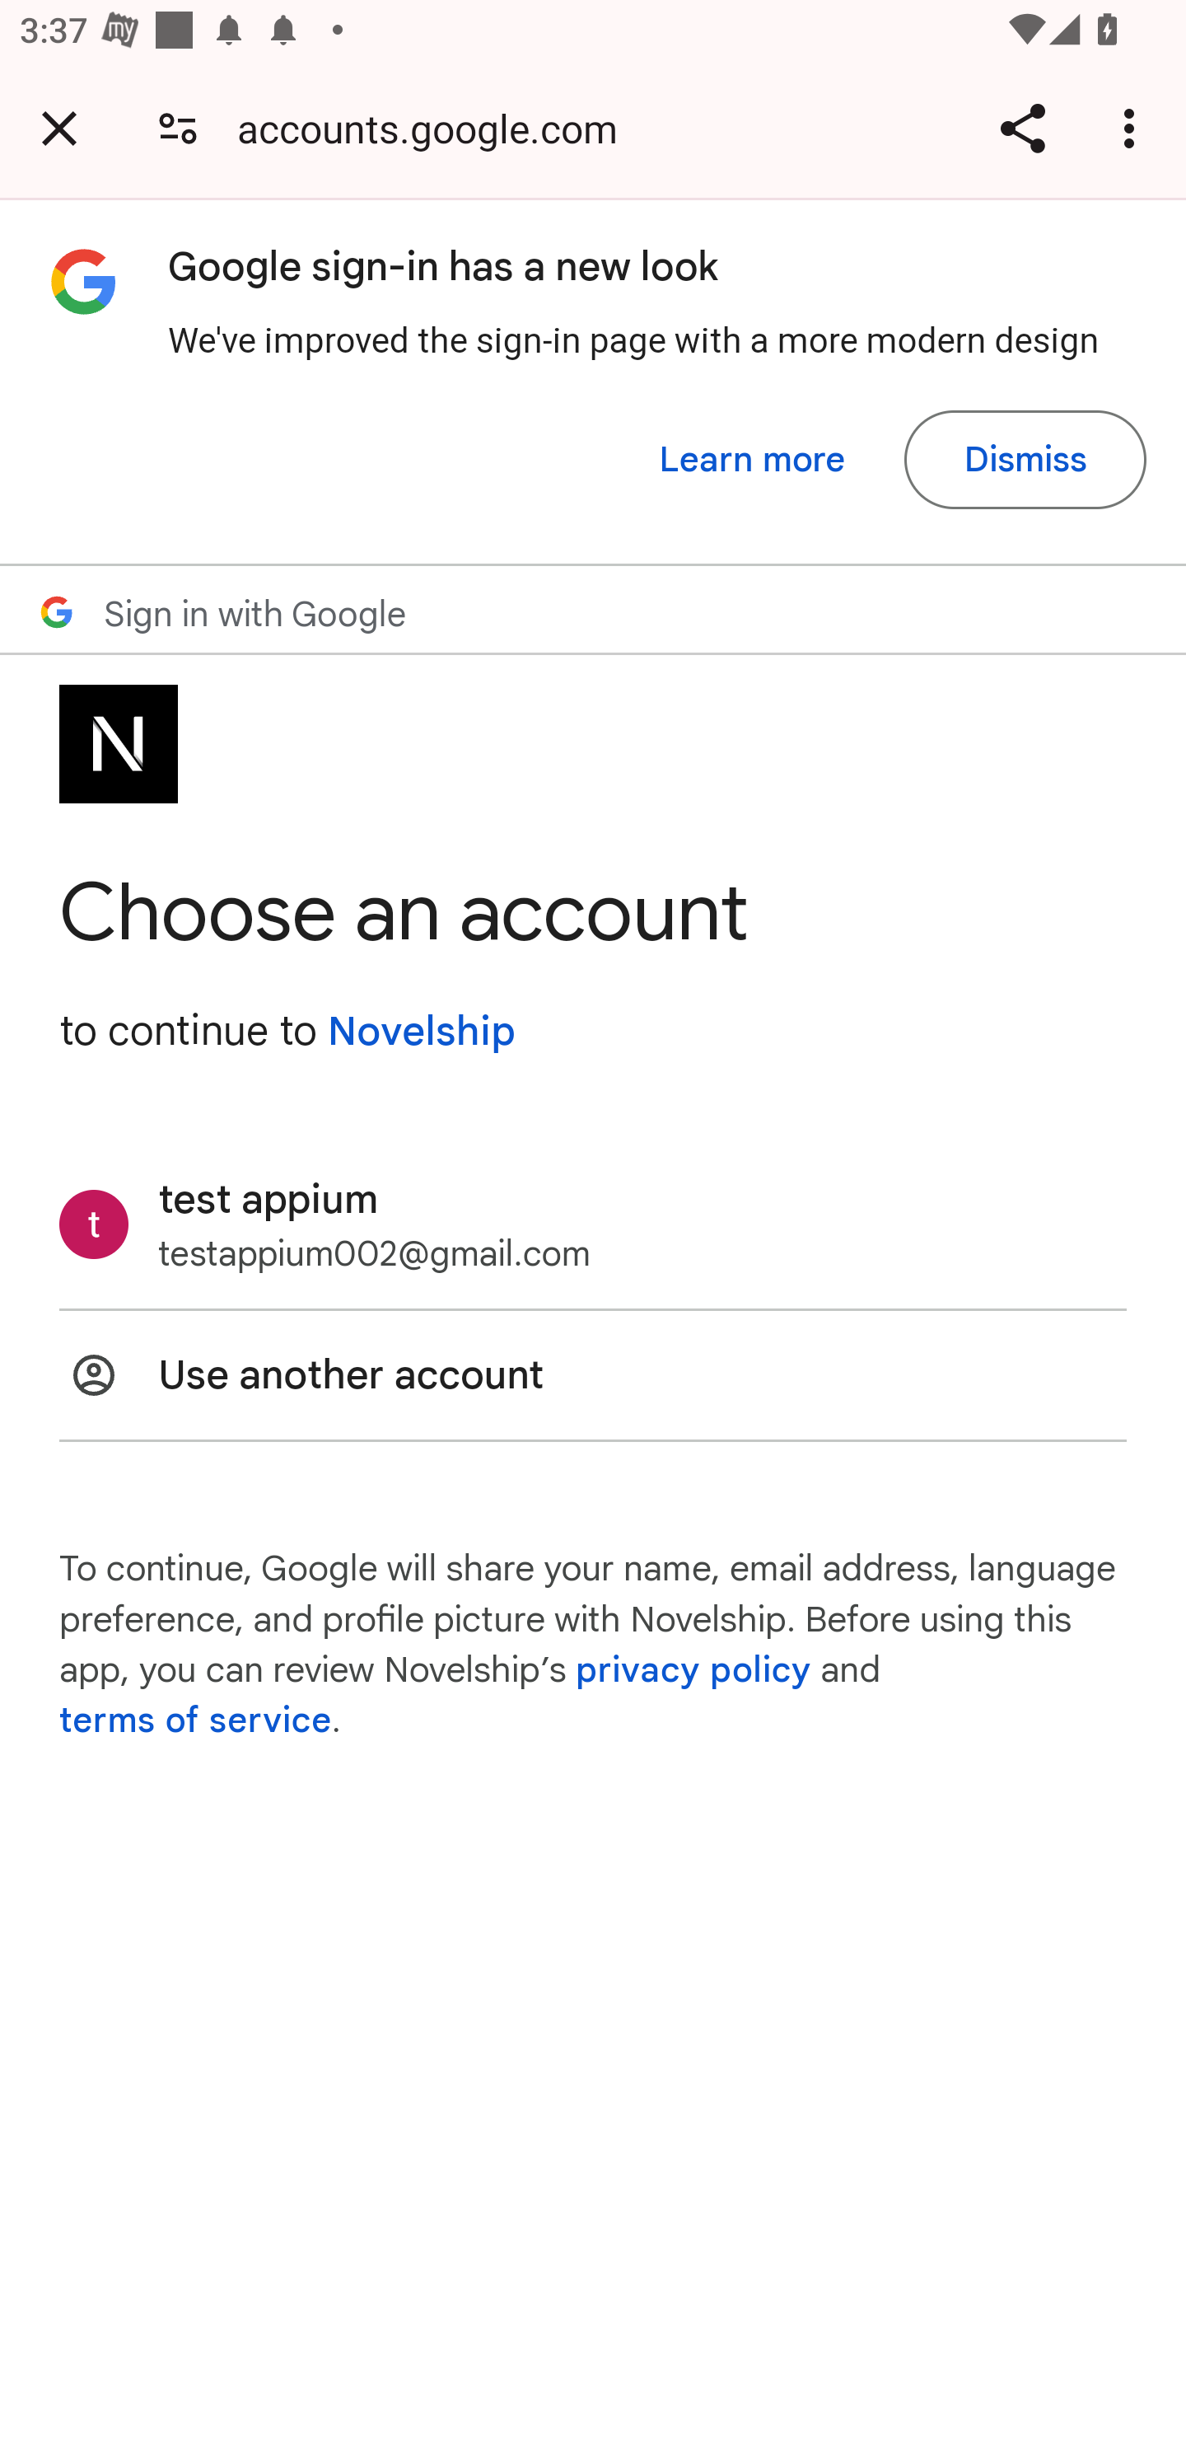  I want to click on Learn more, so click(753, 460).